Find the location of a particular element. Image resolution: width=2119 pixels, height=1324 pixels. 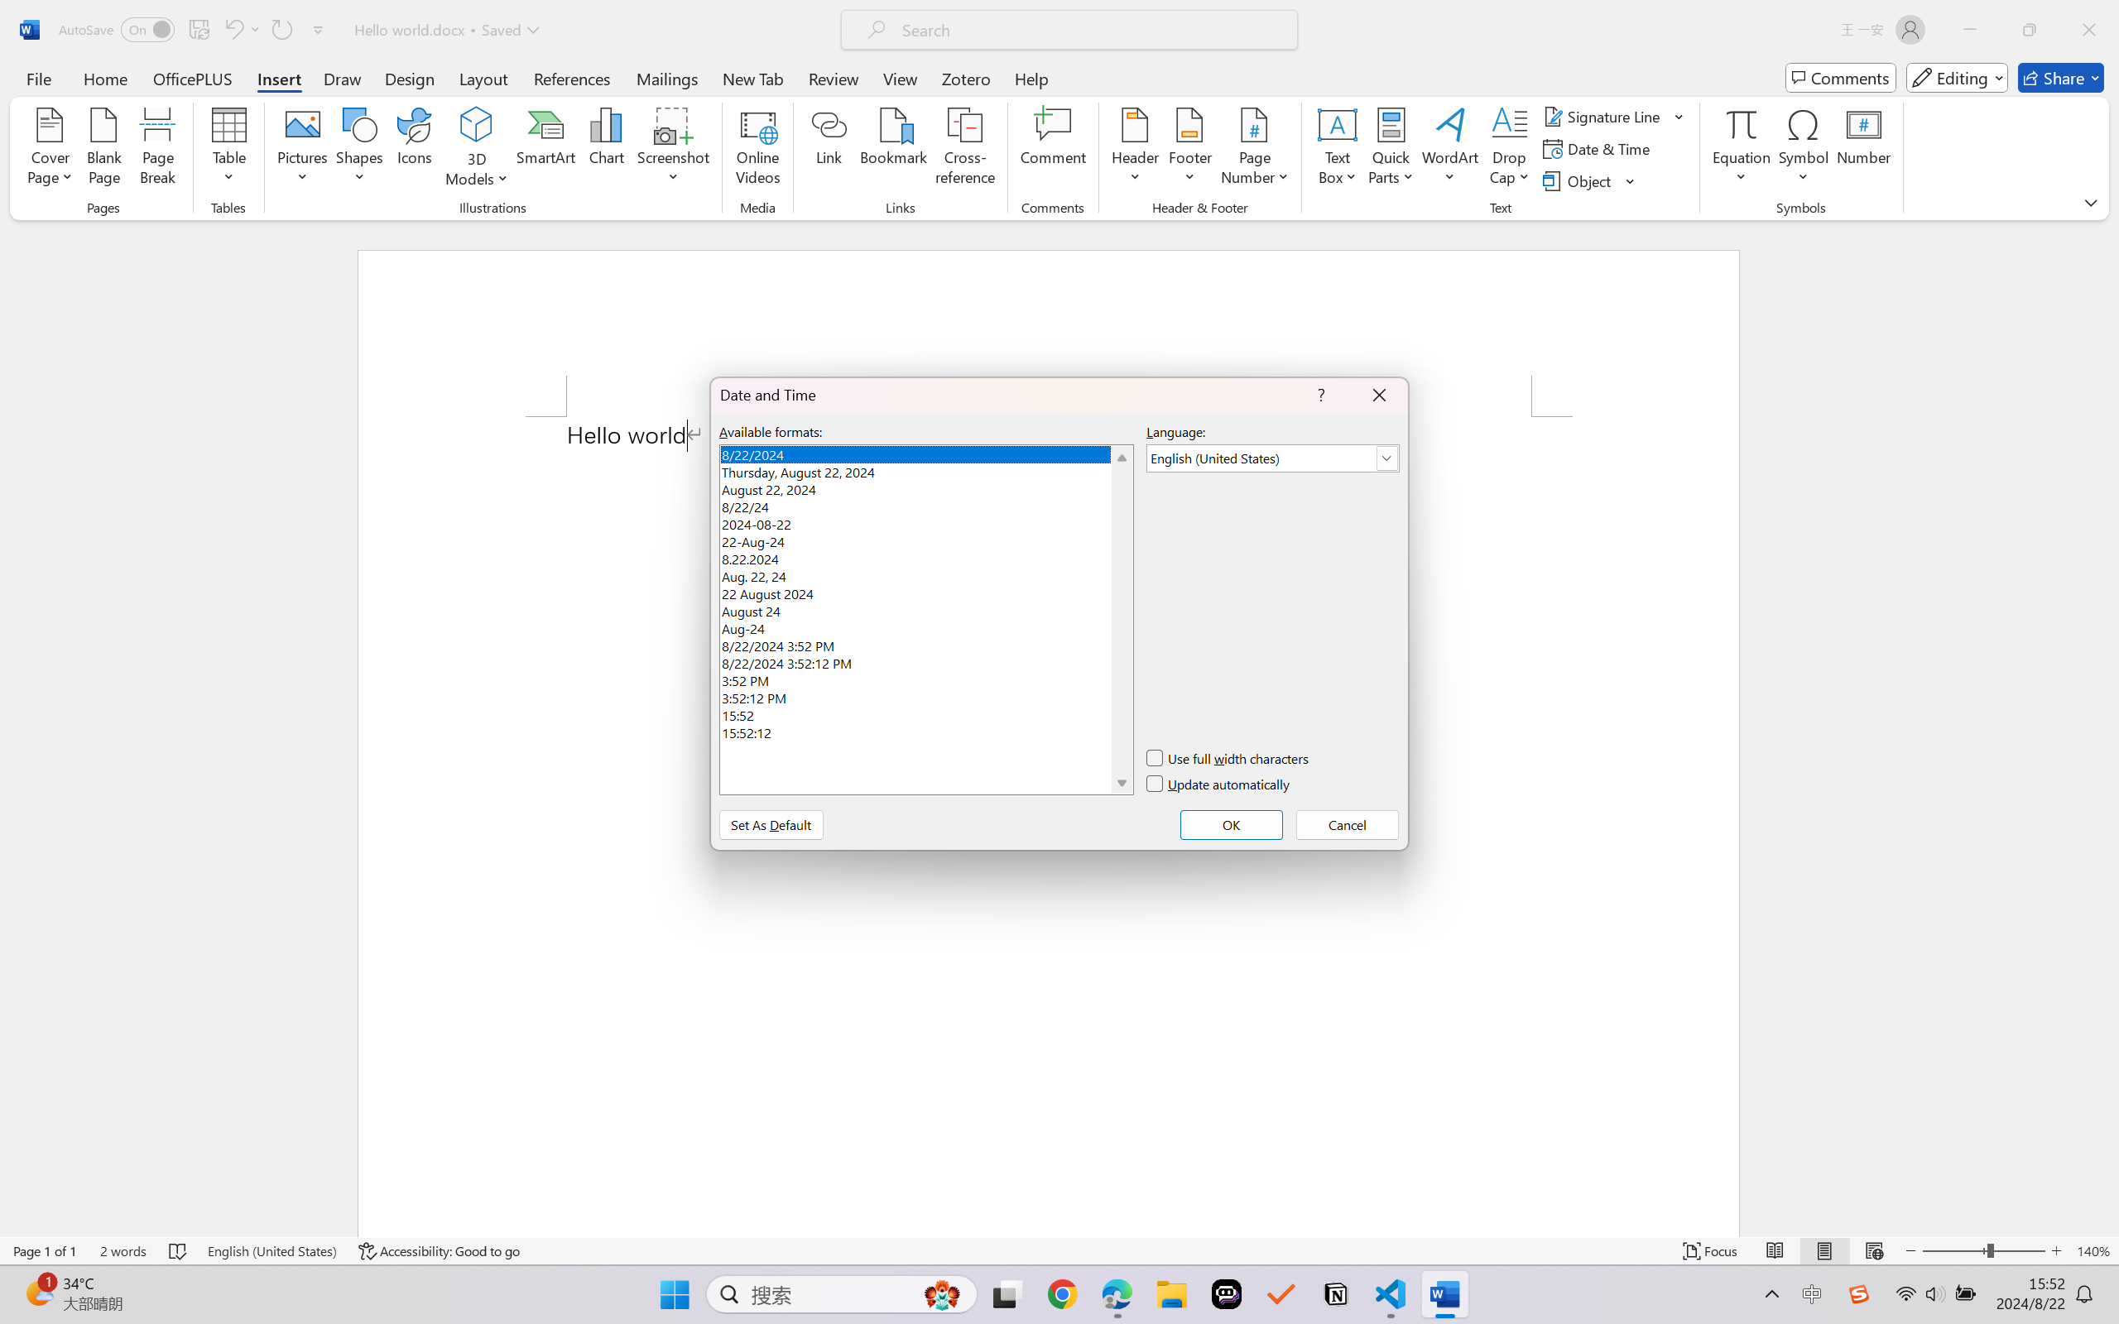

Symbol is located at coordinates (1803, 149).